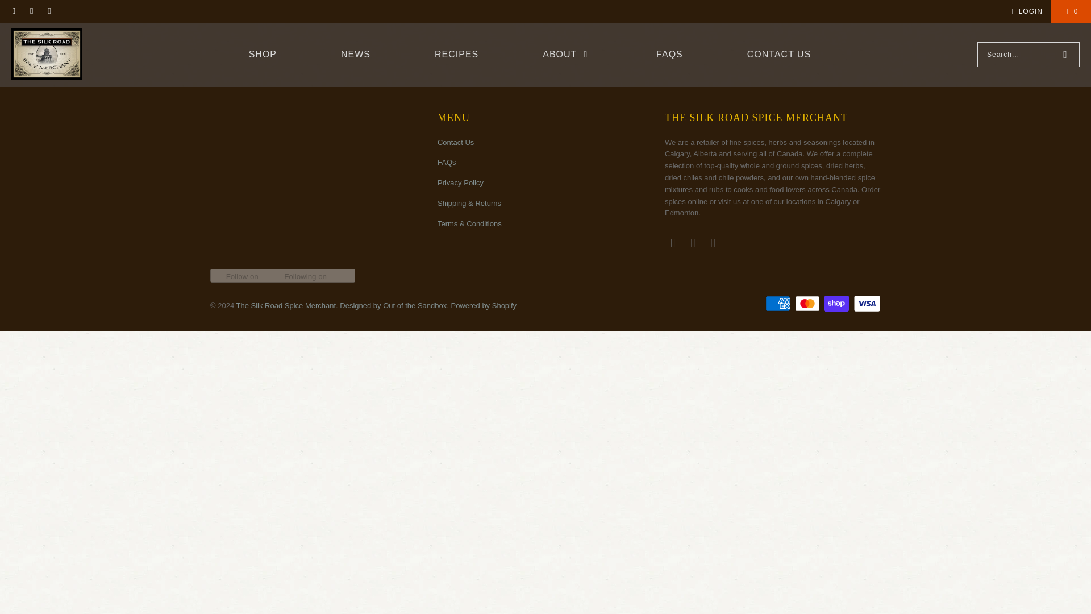 Image resolution: width=1091 pixels, height=614 pixels. What do you see at coordinates (837, 304) in the screenshot?
I see `Shop Pay` at bounding box center [837, 304].